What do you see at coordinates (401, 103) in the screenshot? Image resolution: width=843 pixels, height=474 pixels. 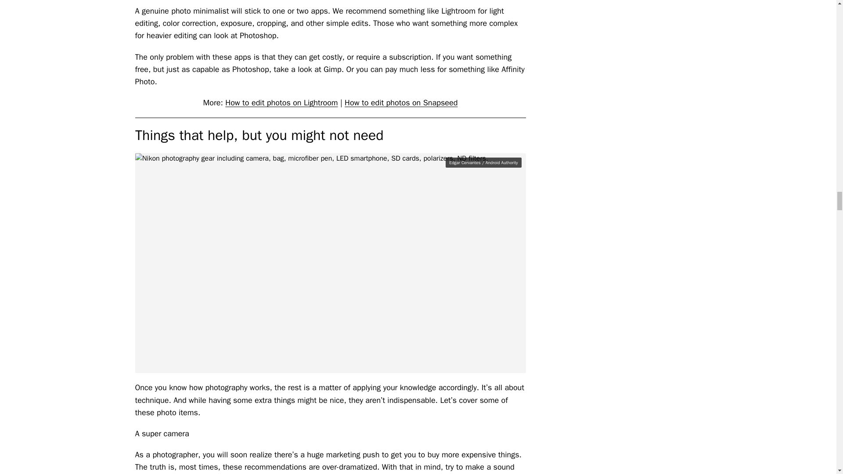 I see `How to edit photos on Snapseed` at bounding box center [401, 103].